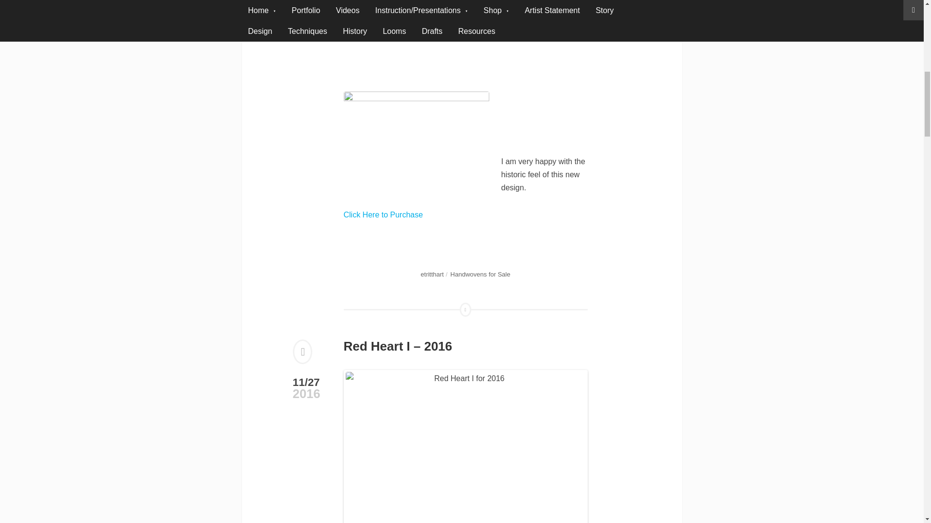 The width and height of the screenshot is (931, 523). What do you see at coordinates (480, 274) in the screenshot?
I see `Handwovens for Sale` at bounding box center [480, 274].